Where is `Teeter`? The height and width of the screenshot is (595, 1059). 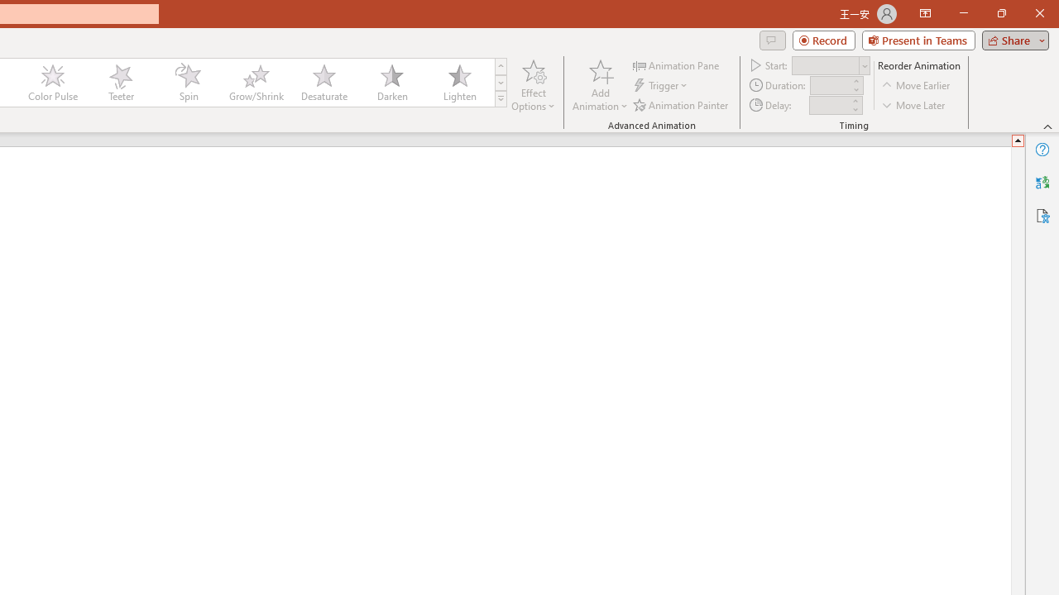
Teeter is located at coordinates (120, 83).